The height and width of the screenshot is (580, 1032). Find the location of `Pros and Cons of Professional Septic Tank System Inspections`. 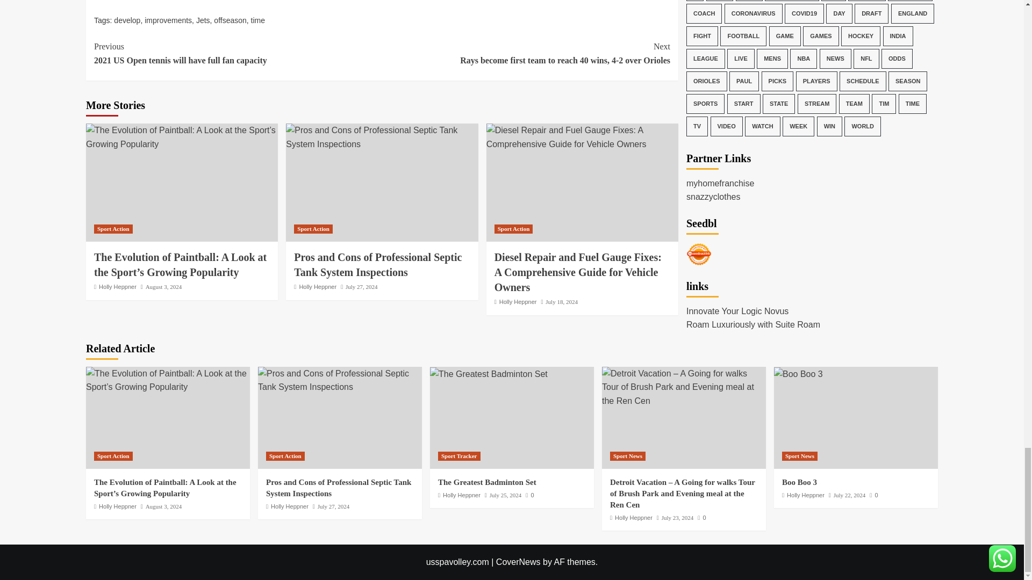

Pros and Cons of Professional Septic Tank System Inspections is located at coordinates (382, 137).